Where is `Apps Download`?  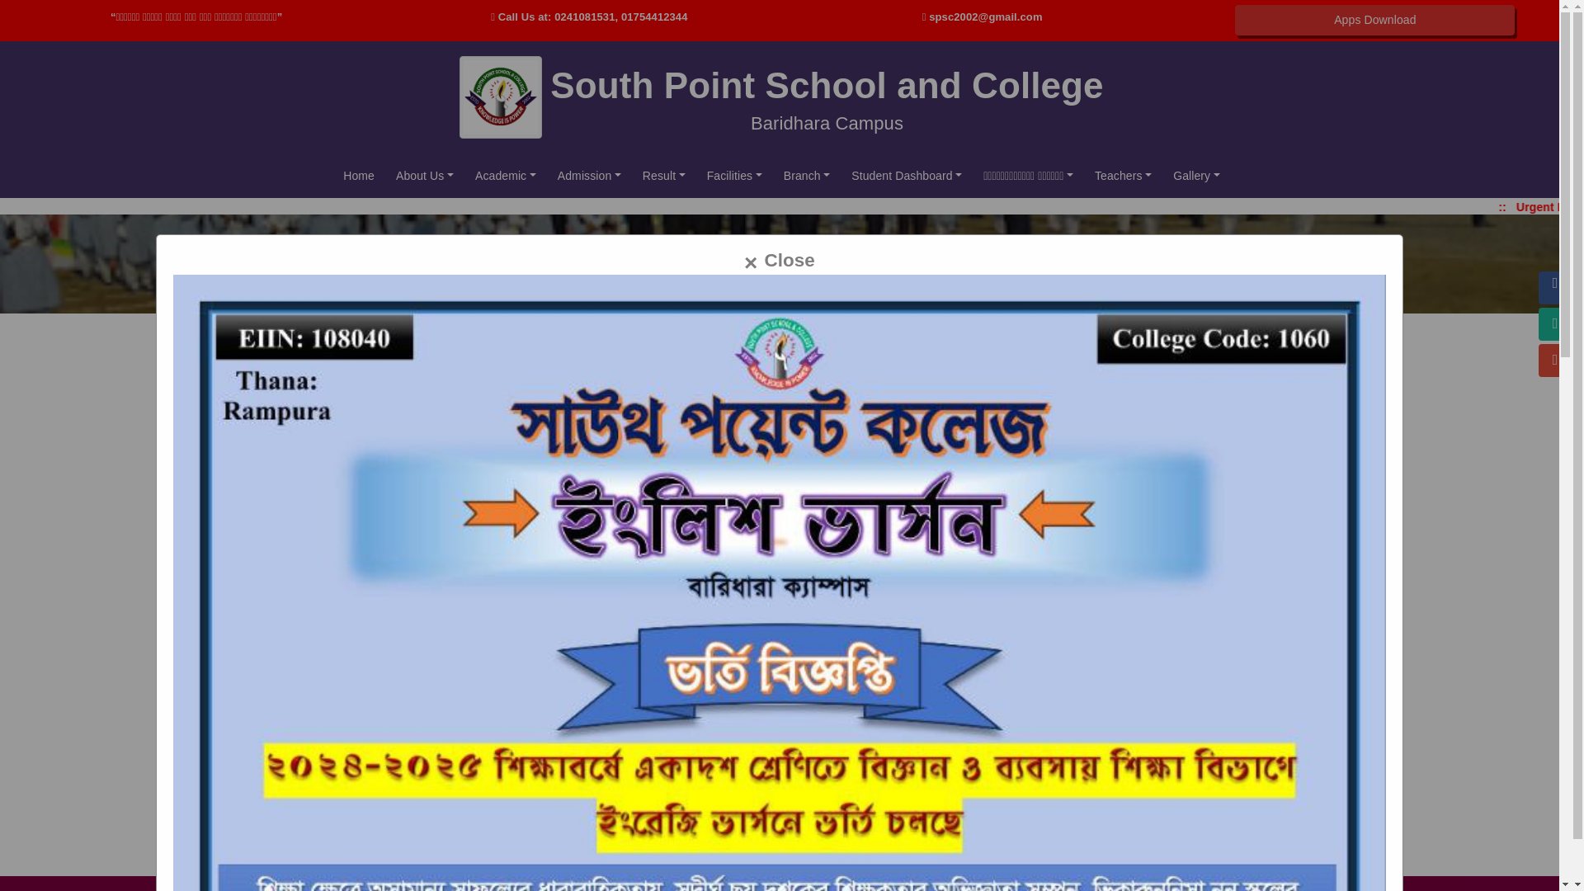
Apps Download is located at coordinates (1374, 20).